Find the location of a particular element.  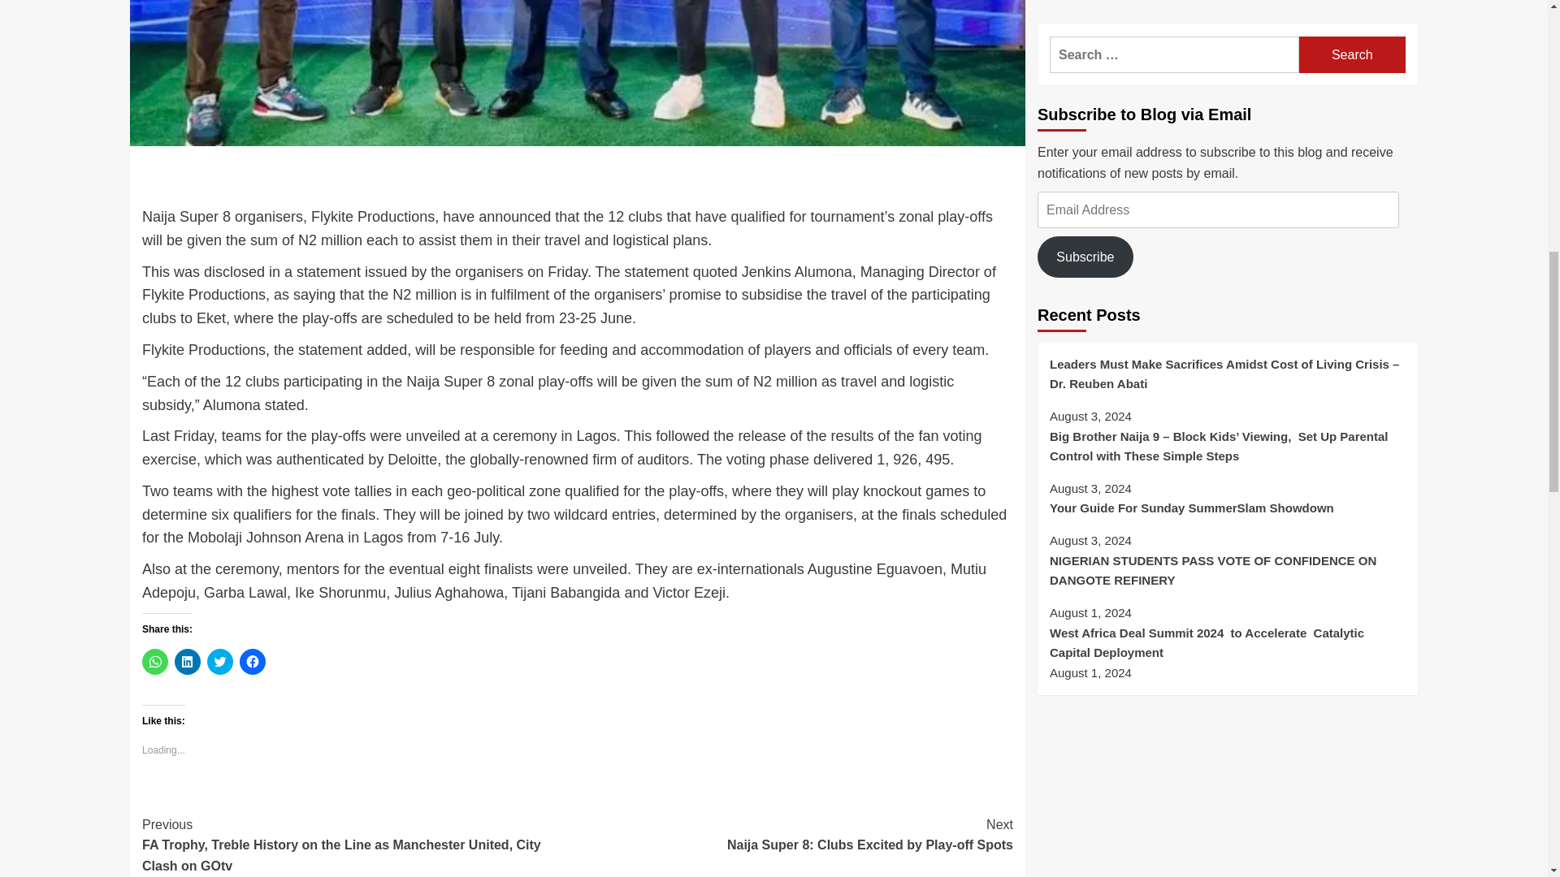

Click to share on Twitter is located at coordinates (154, 661).